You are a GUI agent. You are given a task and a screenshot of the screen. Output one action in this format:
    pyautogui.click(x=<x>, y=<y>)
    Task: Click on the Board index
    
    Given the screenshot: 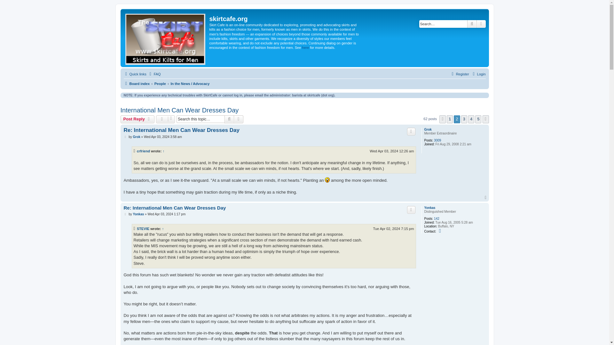 What is the action you would take?
    pyautogui.click(x=136, y=84)
    